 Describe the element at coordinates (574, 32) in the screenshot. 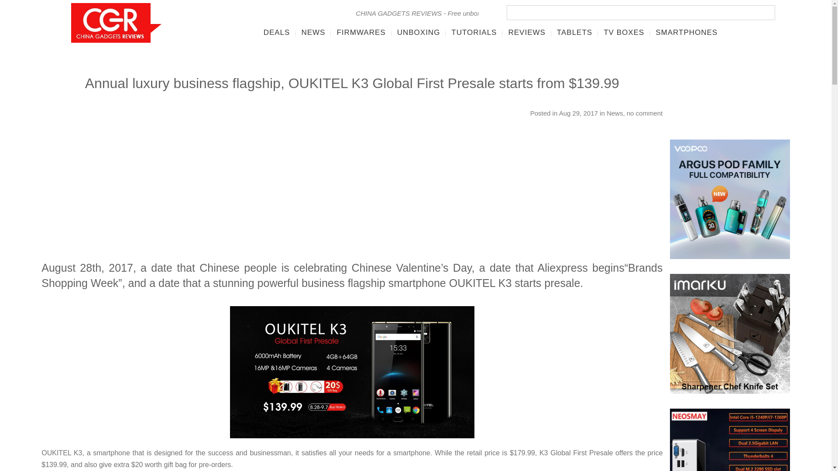

I see `TABLETS` at that location.